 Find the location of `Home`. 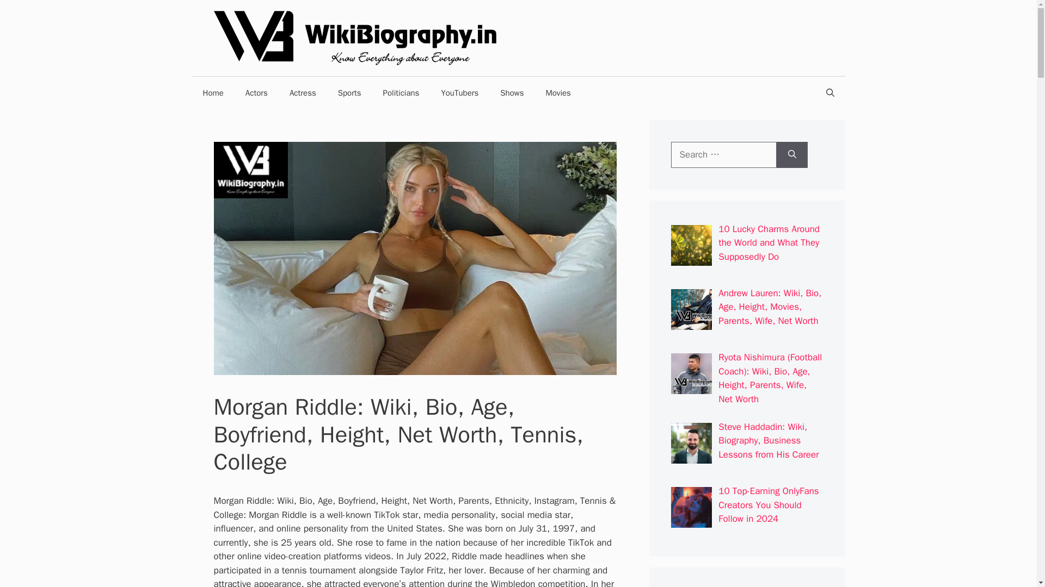

Home is located at coordinates (212, 92).